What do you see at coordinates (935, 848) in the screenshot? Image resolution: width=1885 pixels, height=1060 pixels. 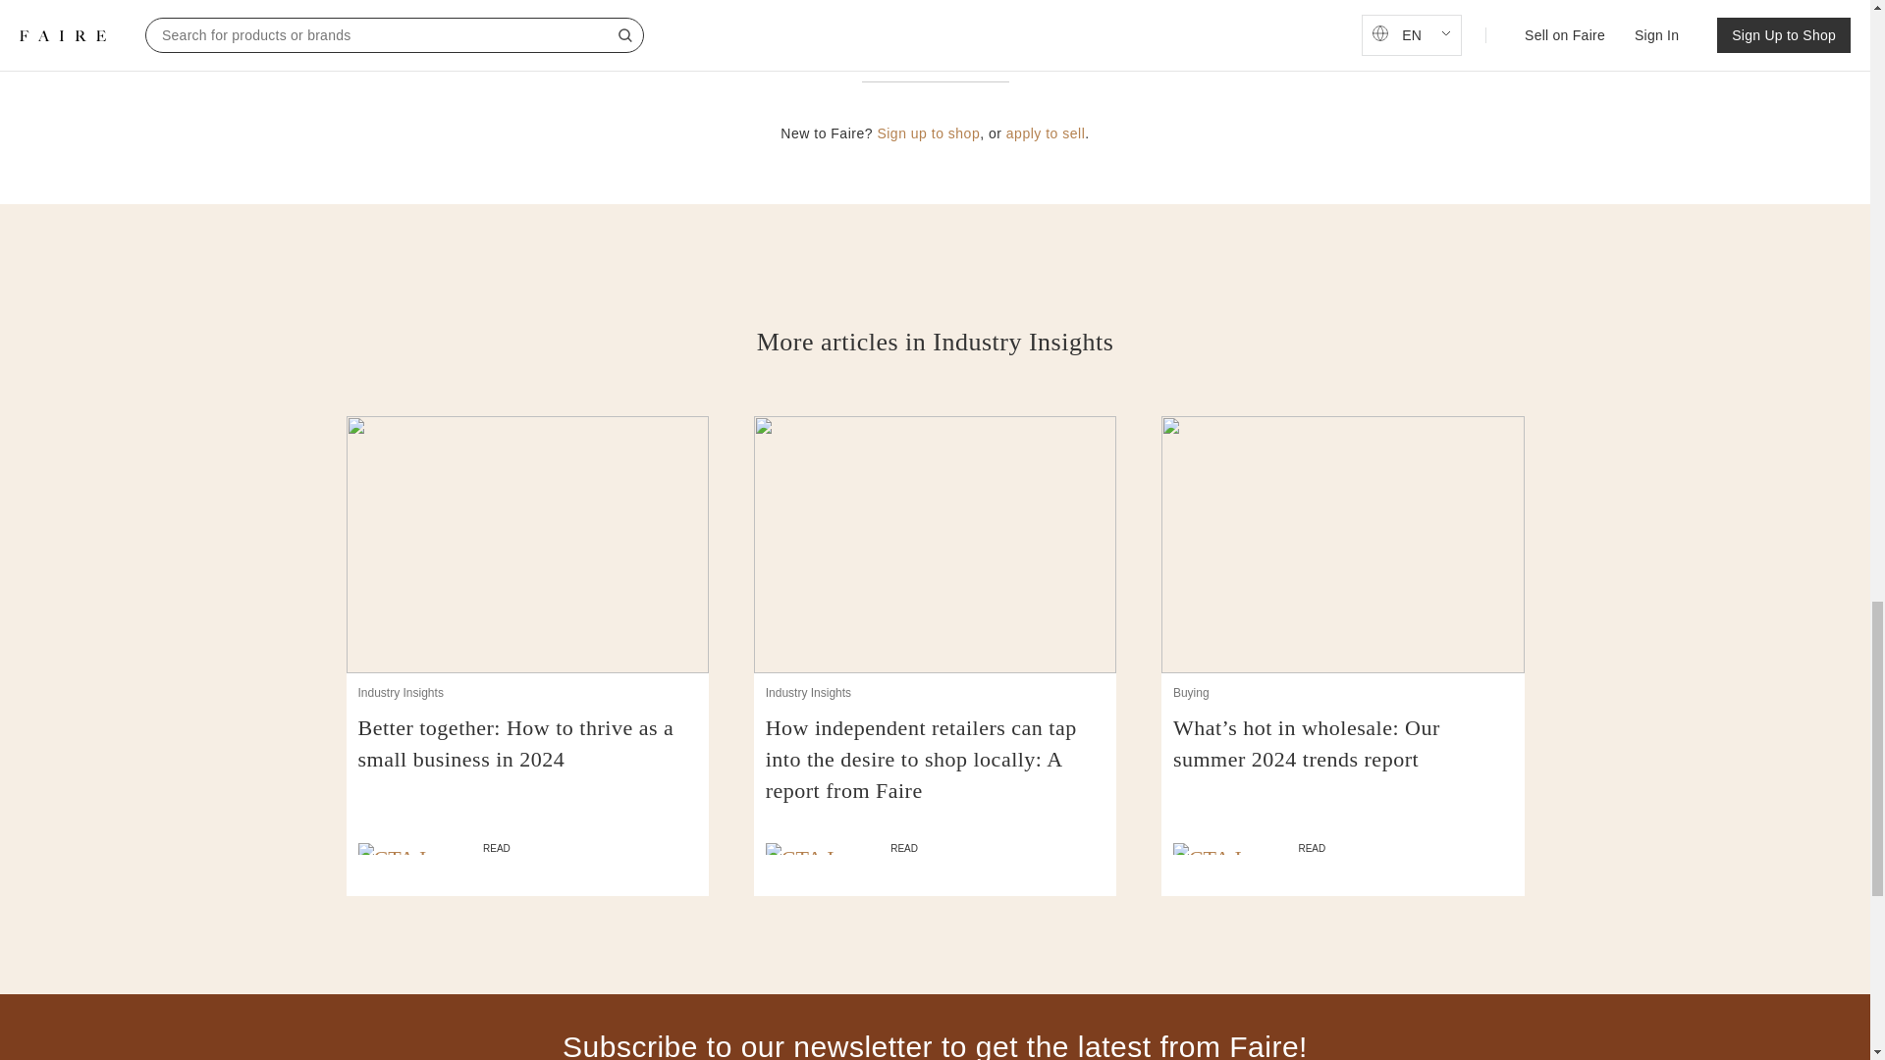 I see `READ` at bounding box center [935, 848].